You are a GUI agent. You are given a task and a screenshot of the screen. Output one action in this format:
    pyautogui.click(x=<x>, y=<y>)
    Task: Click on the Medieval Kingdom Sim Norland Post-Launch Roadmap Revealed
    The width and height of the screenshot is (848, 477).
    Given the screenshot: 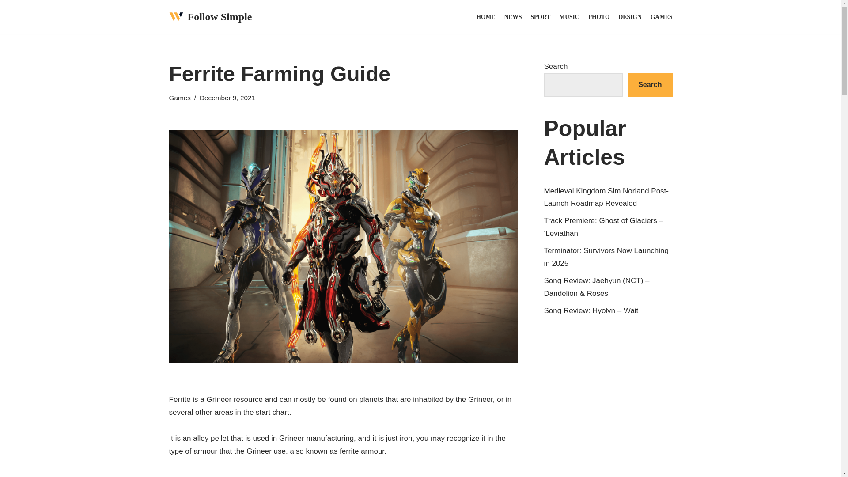 What is the action you would take?
    pyautogui.click(x=606, y=197)
    